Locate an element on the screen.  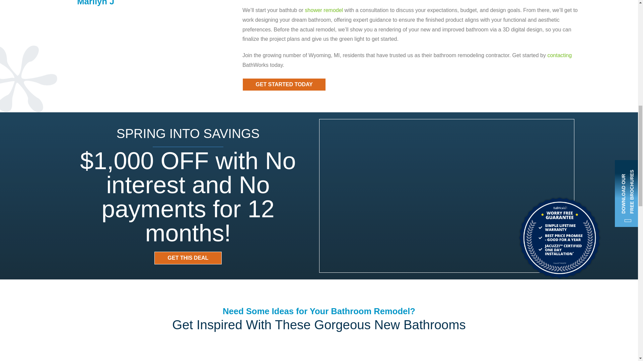
GET STARTED TODAY is located at coordinates (284, 85).